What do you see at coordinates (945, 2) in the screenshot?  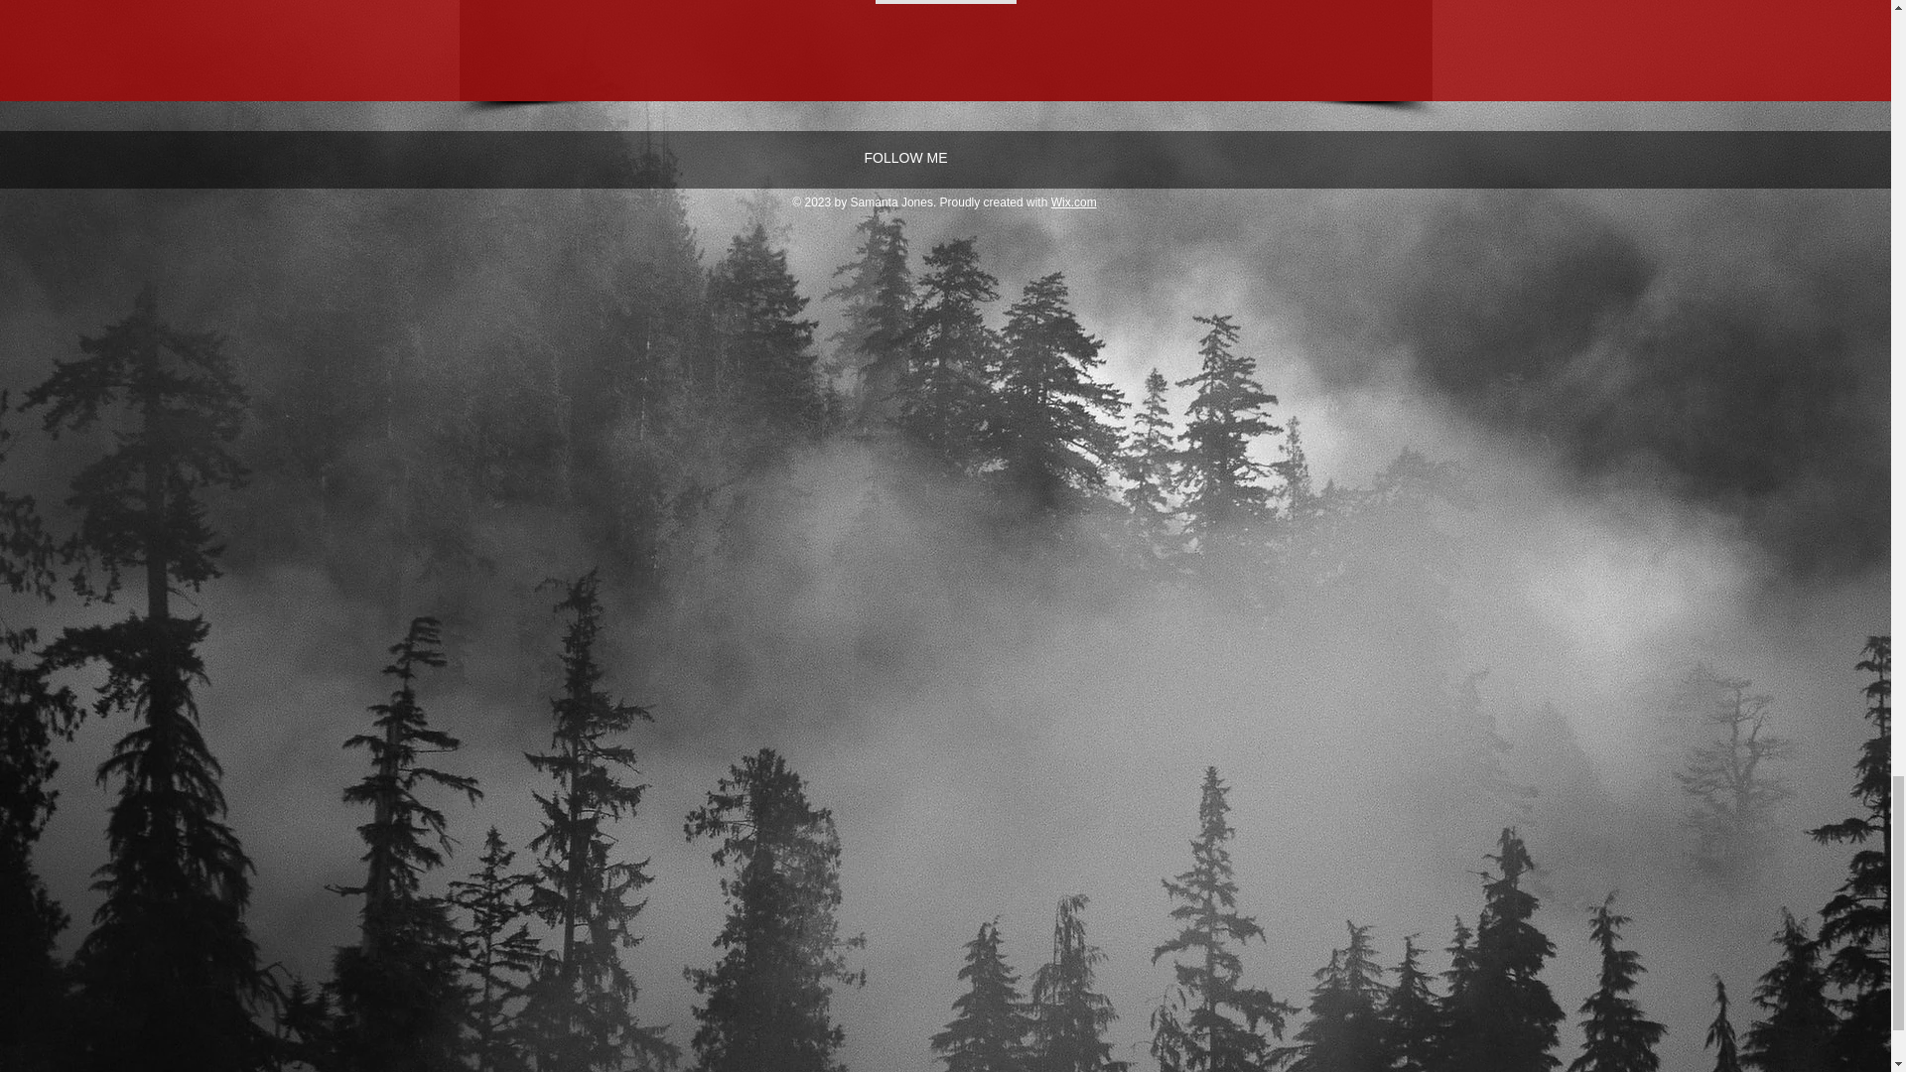 I see `Start Now` at bounding box center [945, 2].